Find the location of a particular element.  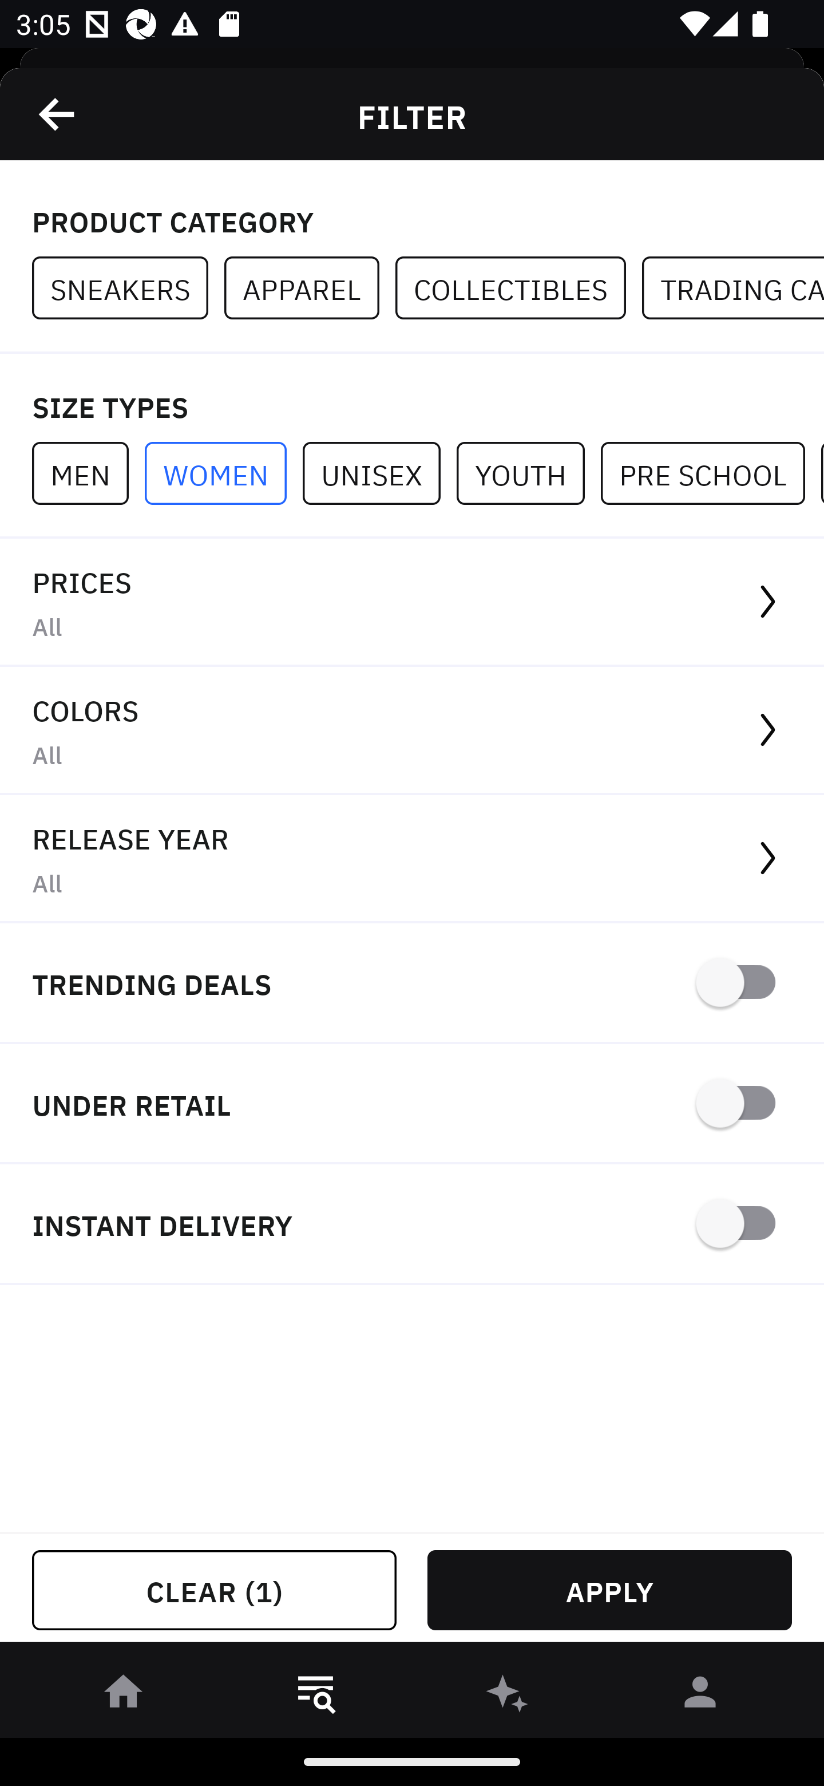

COLORS All is located at coordinates (412, 730).